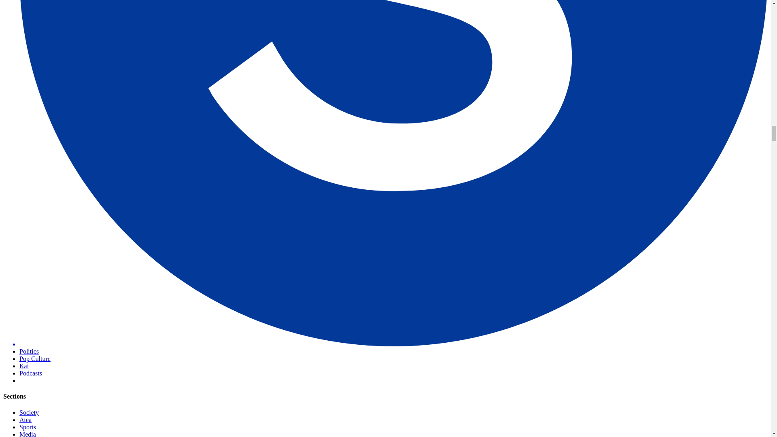  What do you see at coordinates (28, 434) in the screenshot?
I see `Media` at bounding box center [28, 434].